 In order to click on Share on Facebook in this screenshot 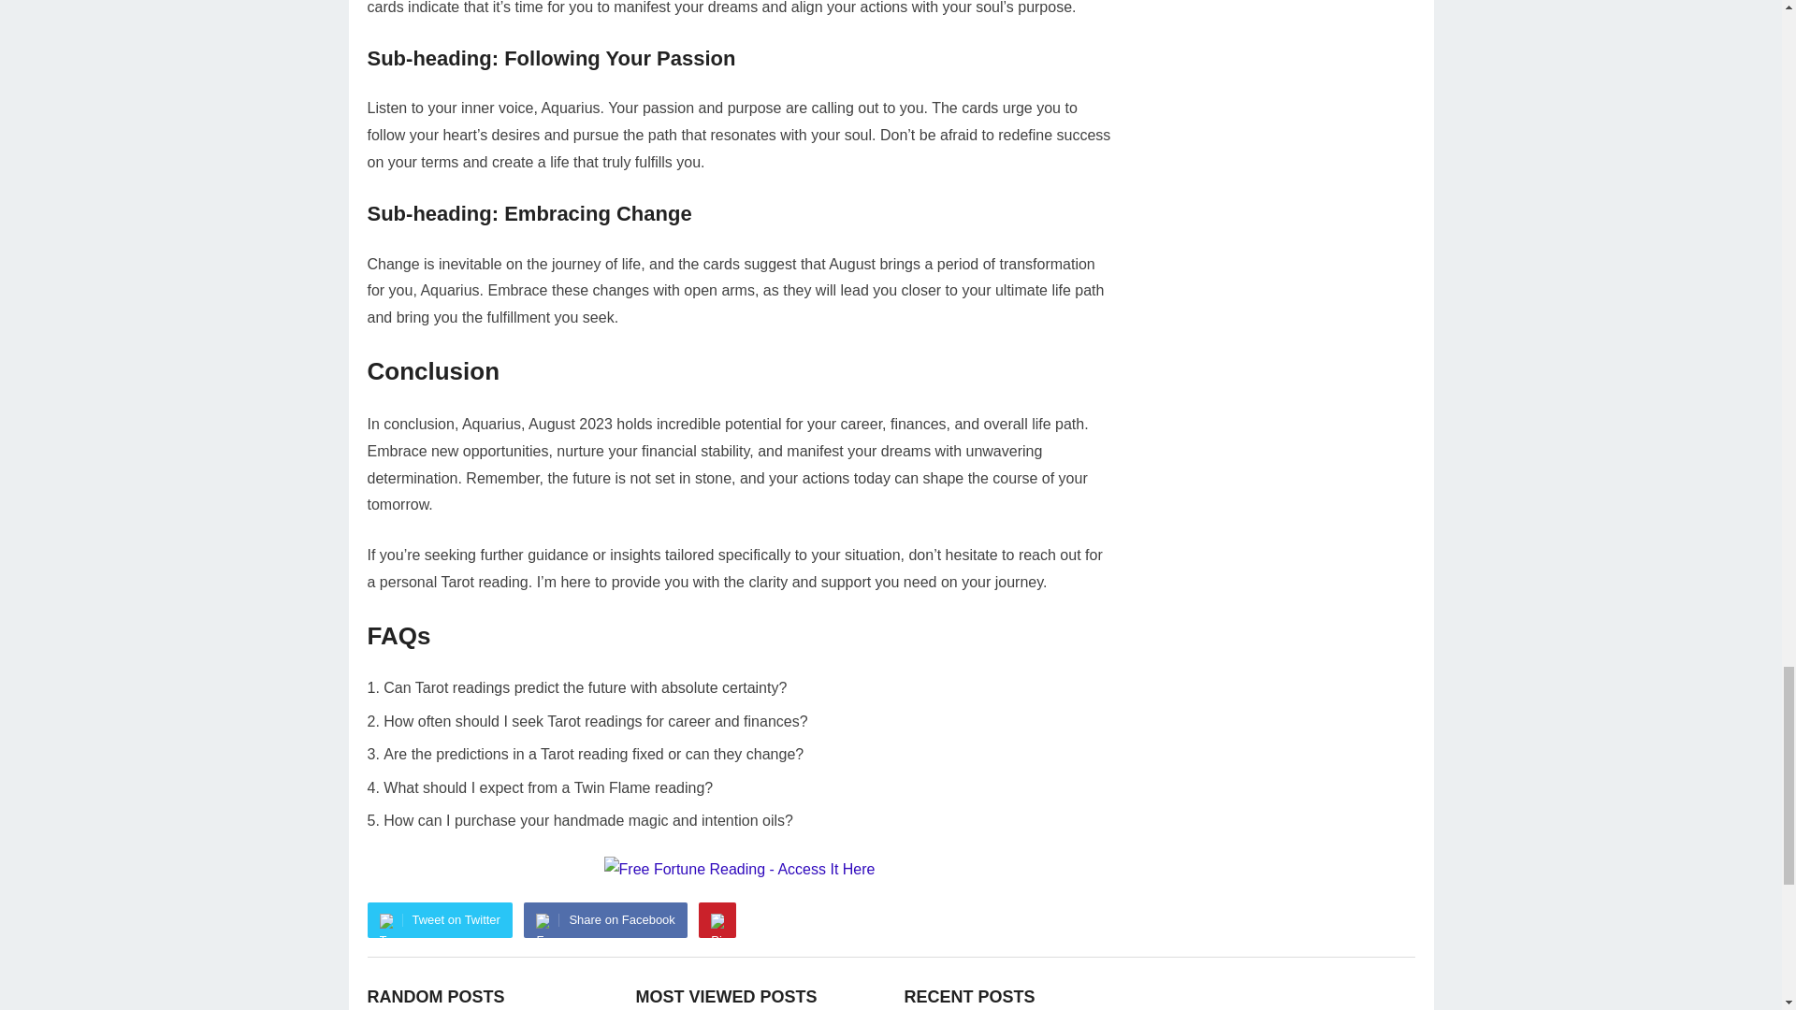, I will do `click(604, 920)`.